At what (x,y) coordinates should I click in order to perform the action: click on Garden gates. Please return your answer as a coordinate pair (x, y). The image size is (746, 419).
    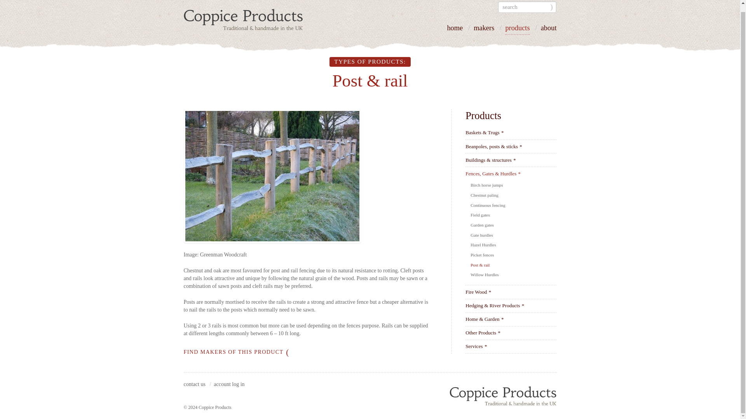
    Looking at the image, I should click on (483, 225).